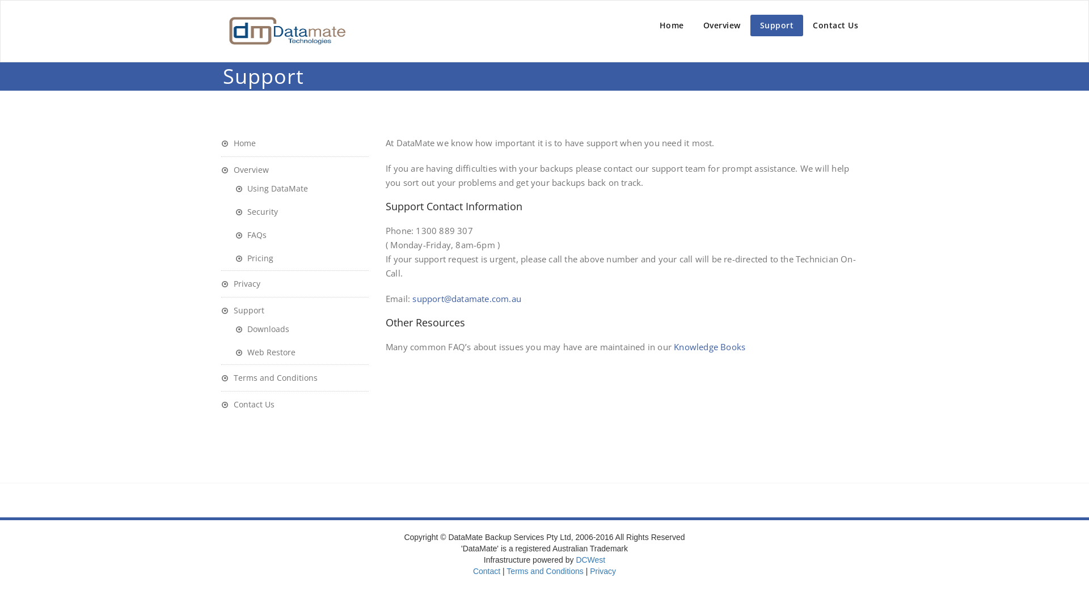 Image resolution: width=1089 pixels, height=612 pixels. Describe the element at coordinates (265, 352) in the screenshot. I see `Web Restore` at that location.